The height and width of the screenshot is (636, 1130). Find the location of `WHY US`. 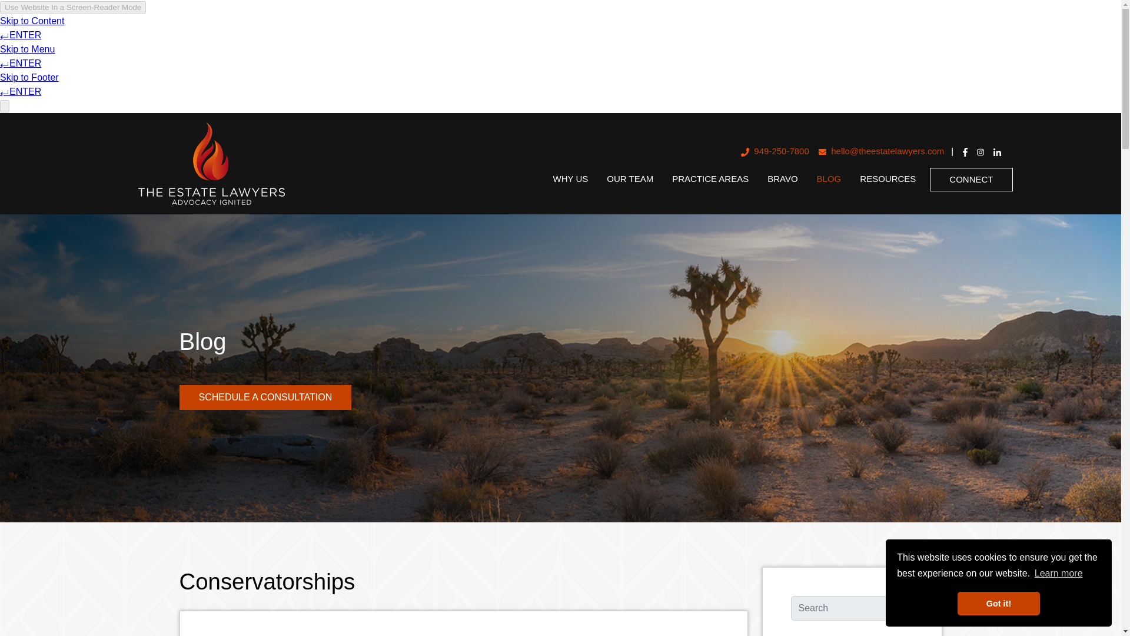

WHY US is located at coordinates (570, 179).